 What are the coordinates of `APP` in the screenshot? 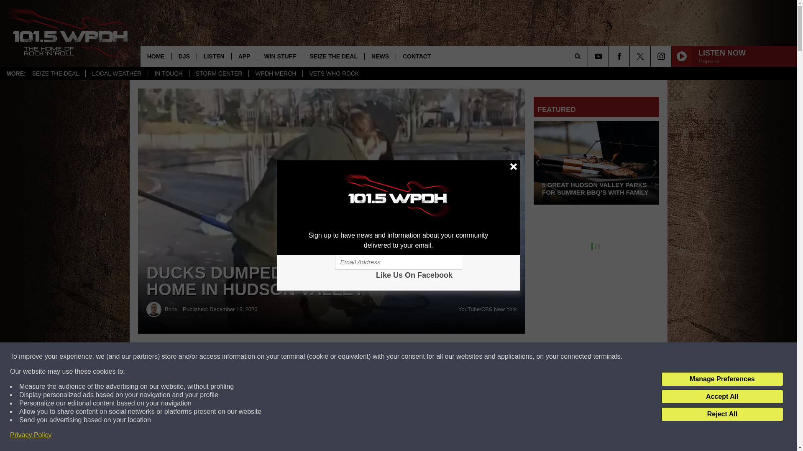 It's located at (244, 56).